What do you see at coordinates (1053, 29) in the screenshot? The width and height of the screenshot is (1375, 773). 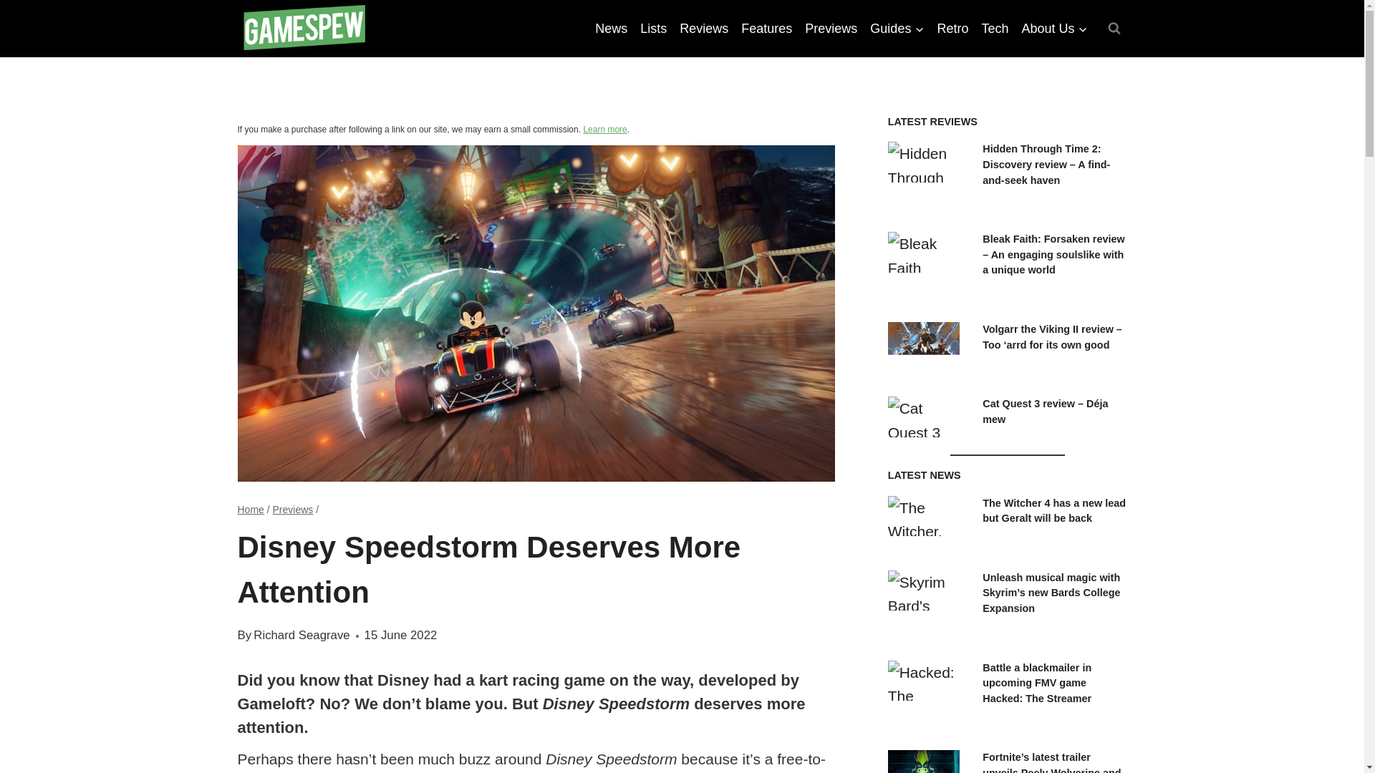 I see `About Us` at bounding box center [1053, 29].